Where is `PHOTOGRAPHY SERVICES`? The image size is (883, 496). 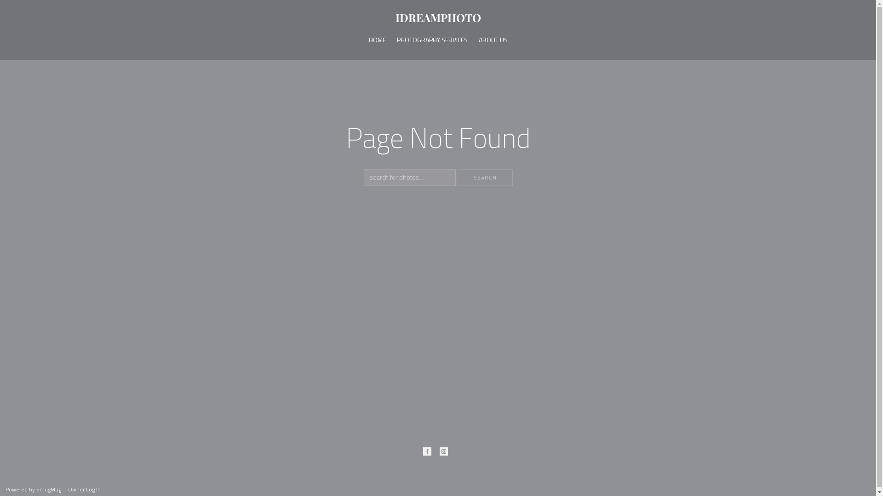 PHOTOGRAPHY SERVICES is located at coordinates (432, 39).